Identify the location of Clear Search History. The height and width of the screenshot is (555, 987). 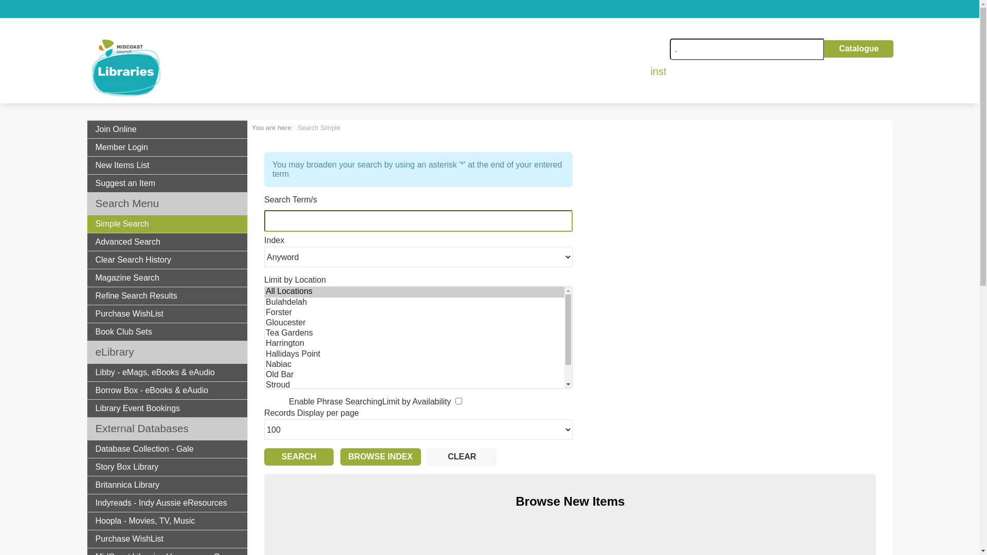
(168, 260).